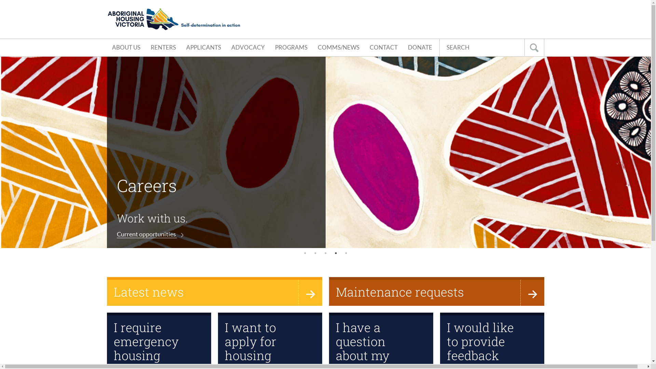 This screenshot has height=369, width=656. I want to click on 3, so click(325, 253).